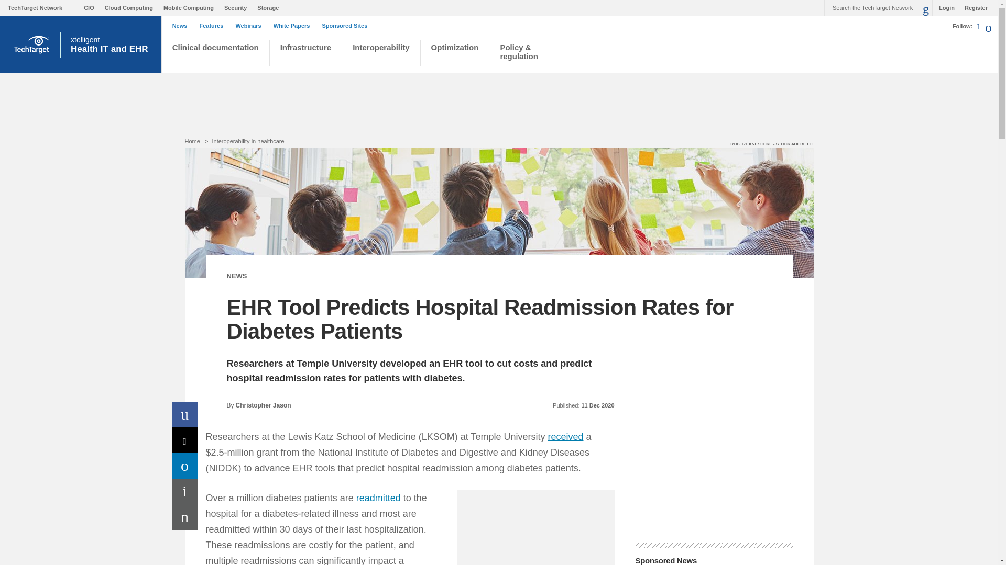 This screenshot has width=1006, height=565. What do you see at coordinates (247, 141) in the screenshot?
I see `Interoperability in healthcare` at bounding box center [247, 141].